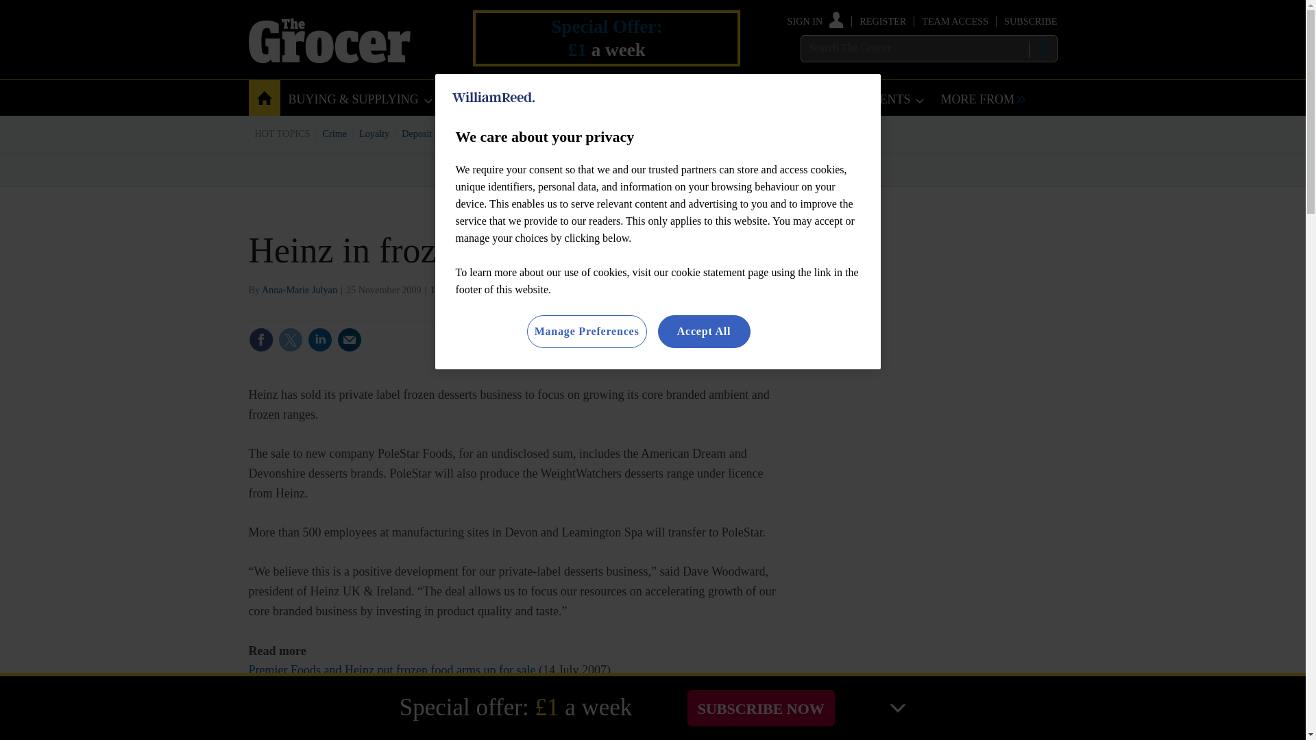 The height and width of the screenshot is (740, 1316). I want to click on Email this article, so click(350, 340).